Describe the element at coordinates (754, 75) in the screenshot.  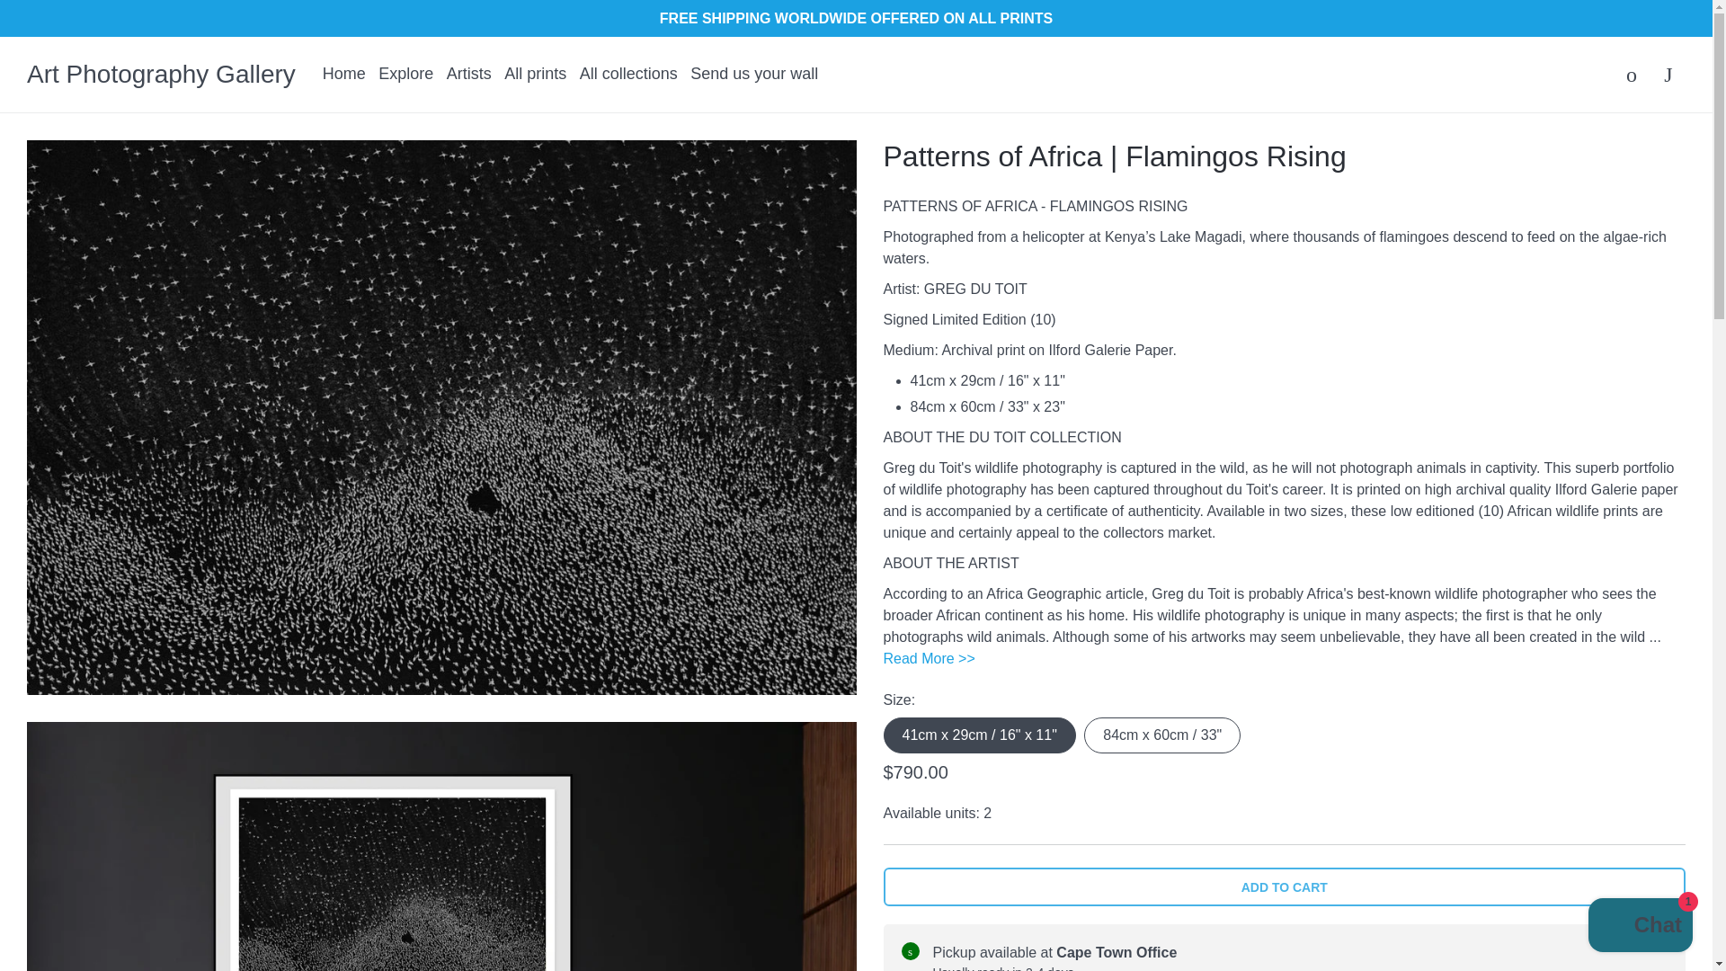
I see `Send us your wall` at that location.